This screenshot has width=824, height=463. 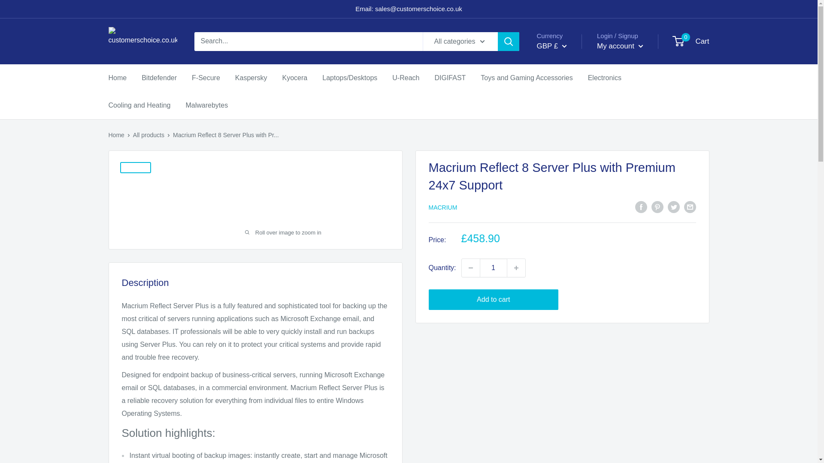 What do you see at coordinates (565, 250) in the screenshot?
I see `RSD` at bounding box center [565, 250].